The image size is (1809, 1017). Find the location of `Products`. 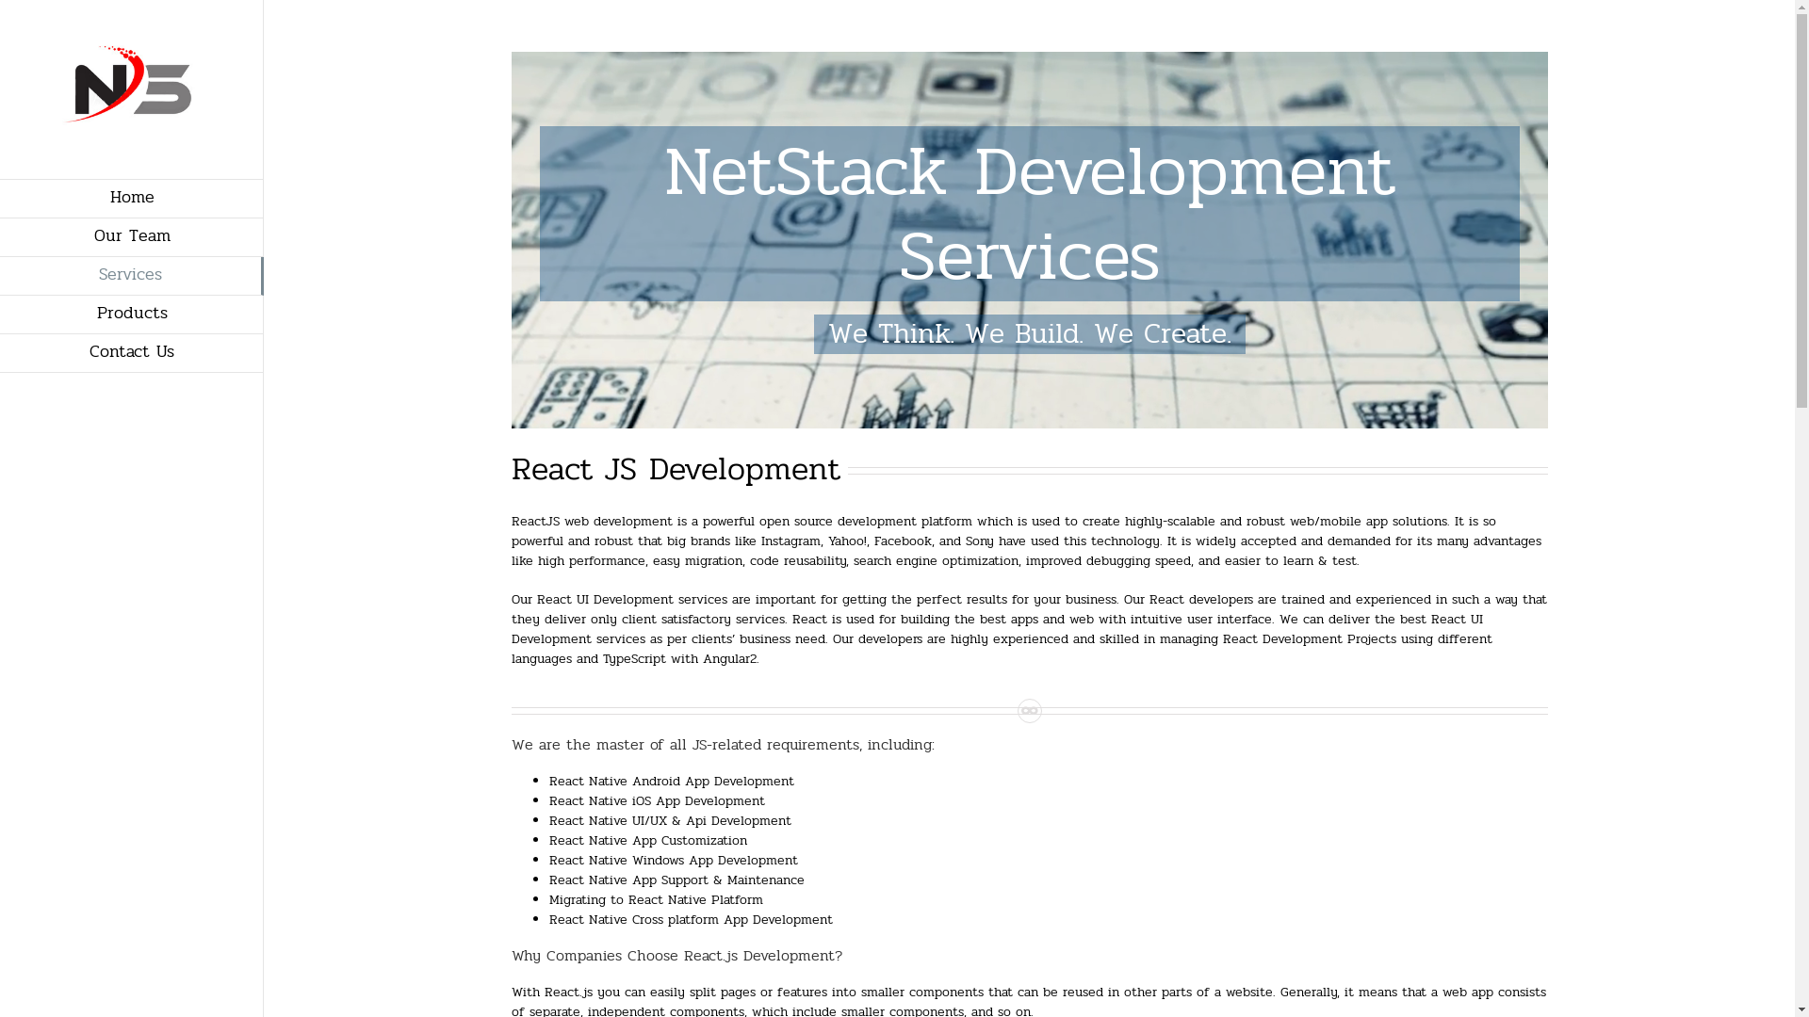

Products is located at coordinates (132, 315).